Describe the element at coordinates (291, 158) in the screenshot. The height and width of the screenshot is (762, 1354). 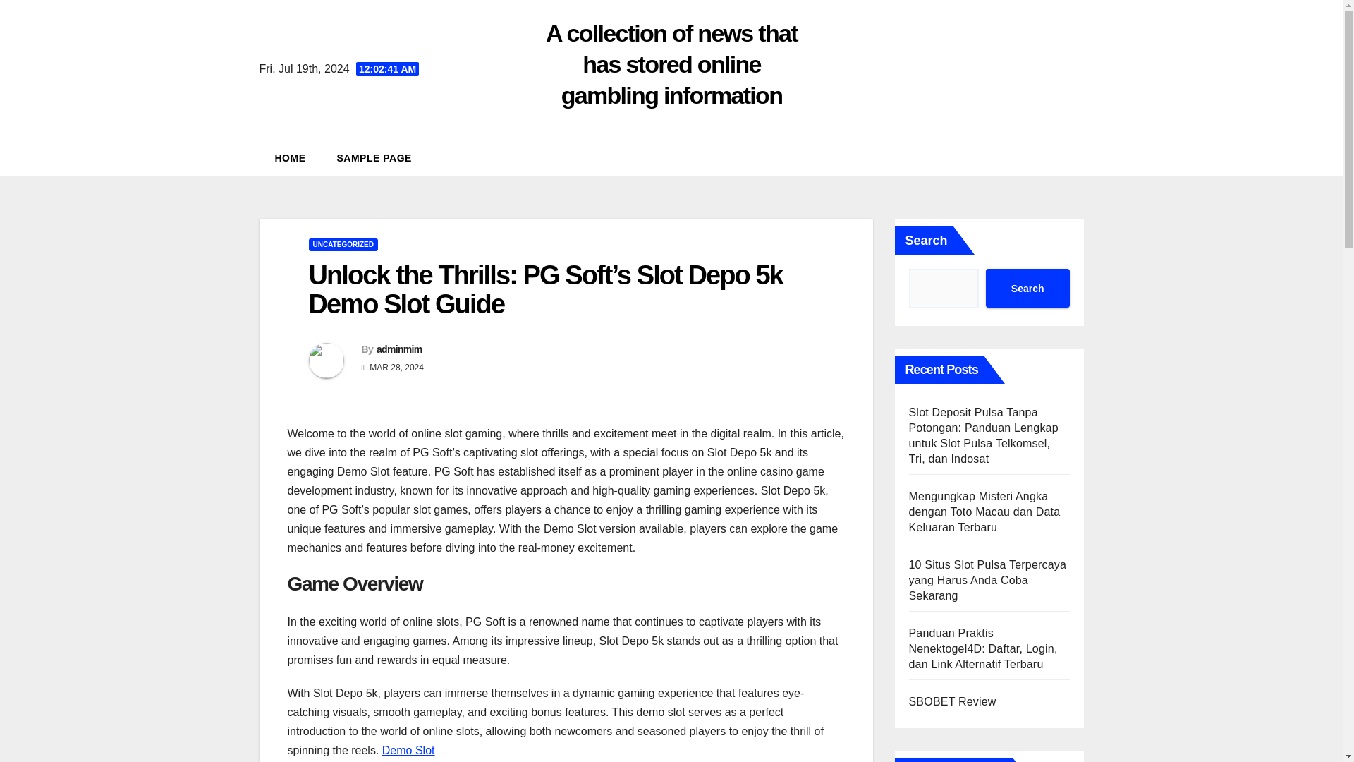
I see `HOME` at that location.